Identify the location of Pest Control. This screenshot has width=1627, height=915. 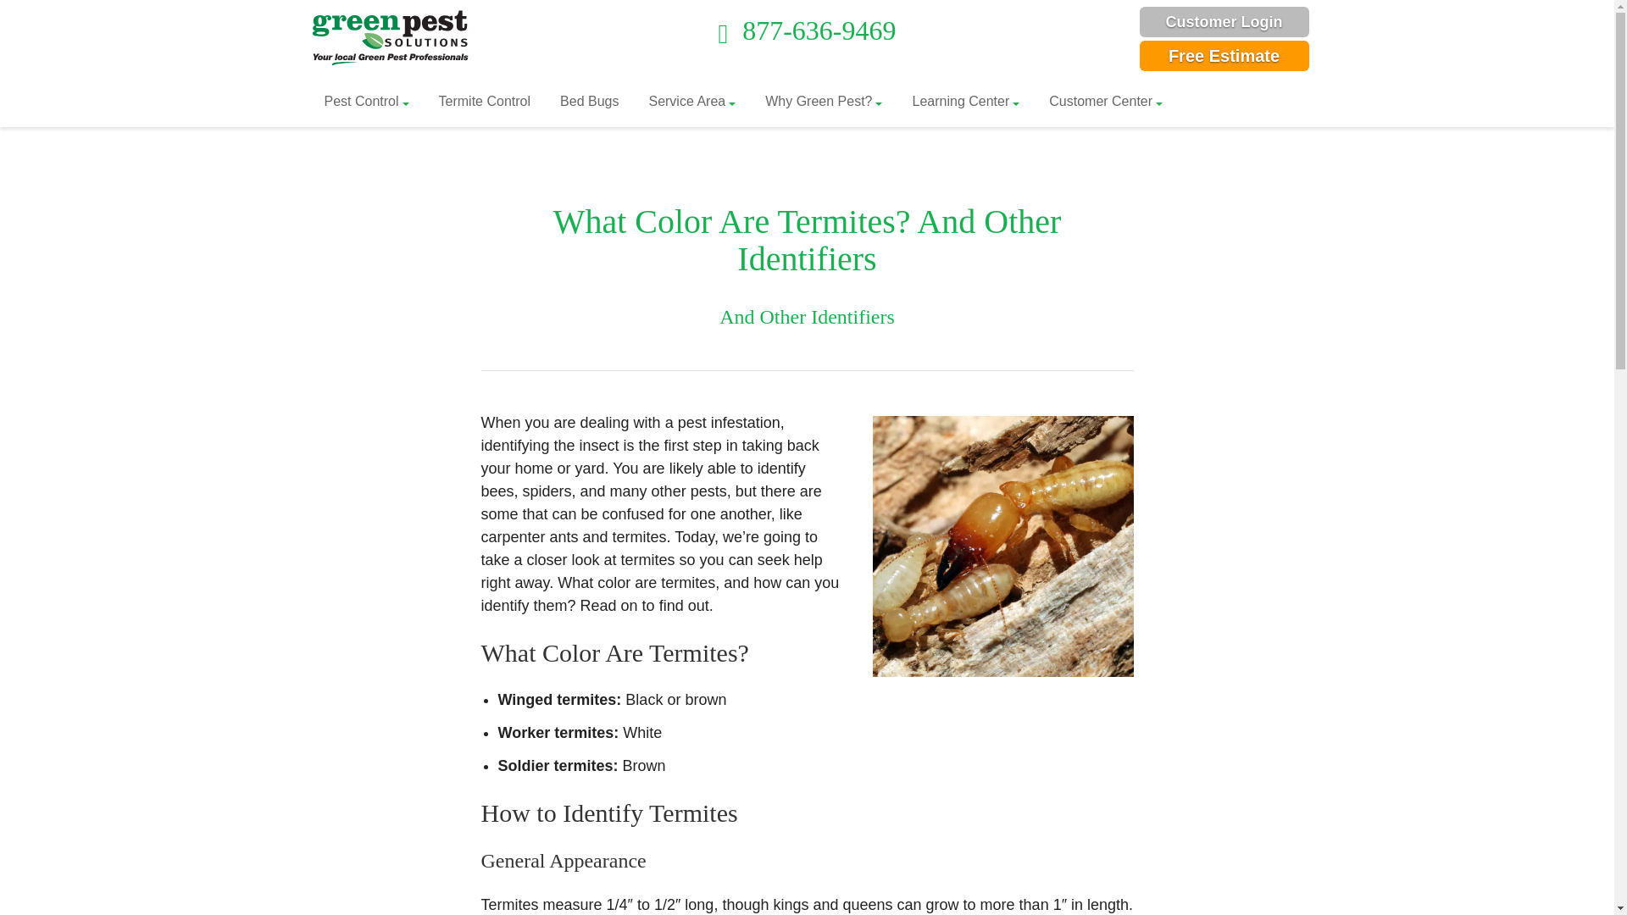
(366, 102).